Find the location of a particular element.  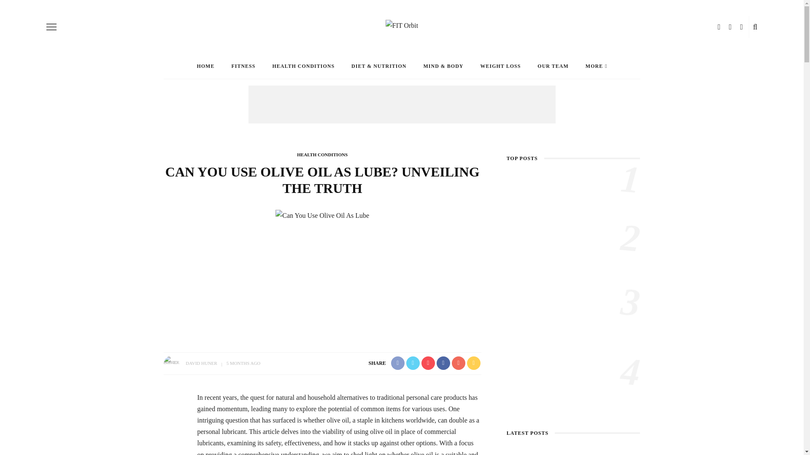

WEIGHT LOSS is located at coordinates (501, 66).